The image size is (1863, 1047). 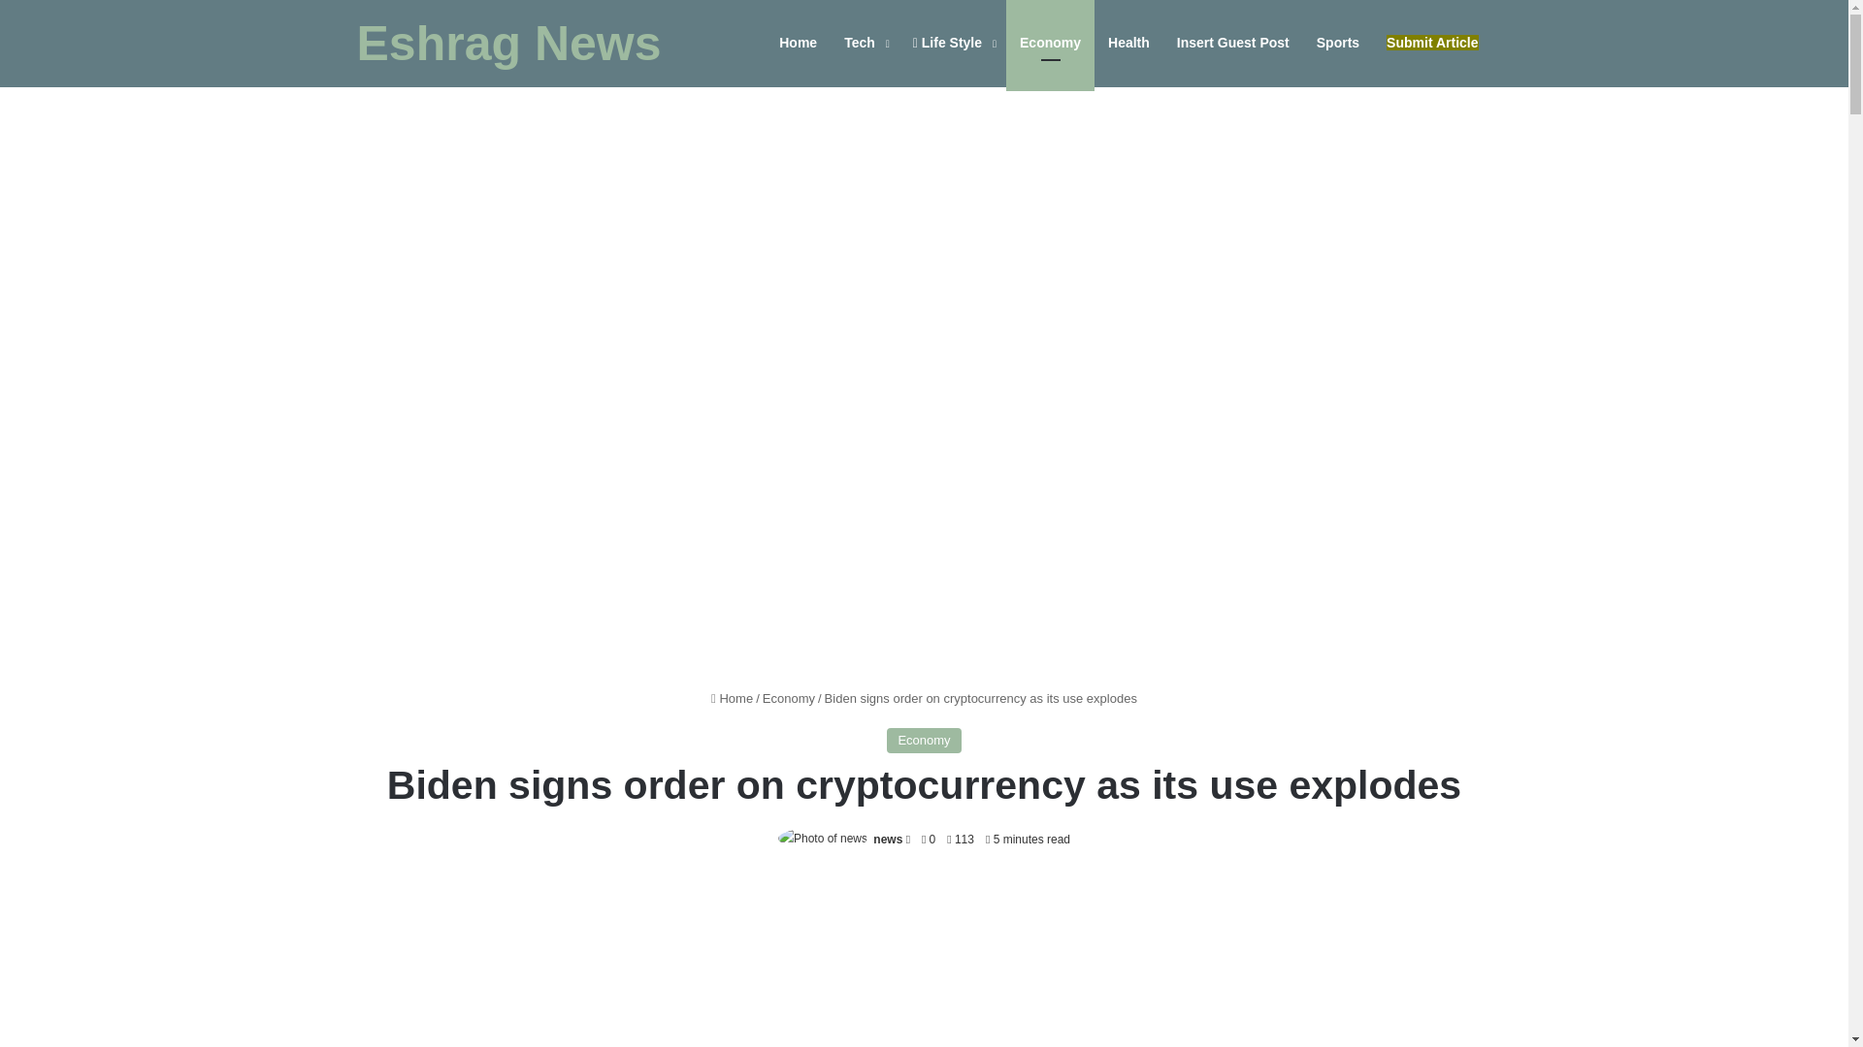 I want to click on Submit Article, so click(x=1432, y=43).